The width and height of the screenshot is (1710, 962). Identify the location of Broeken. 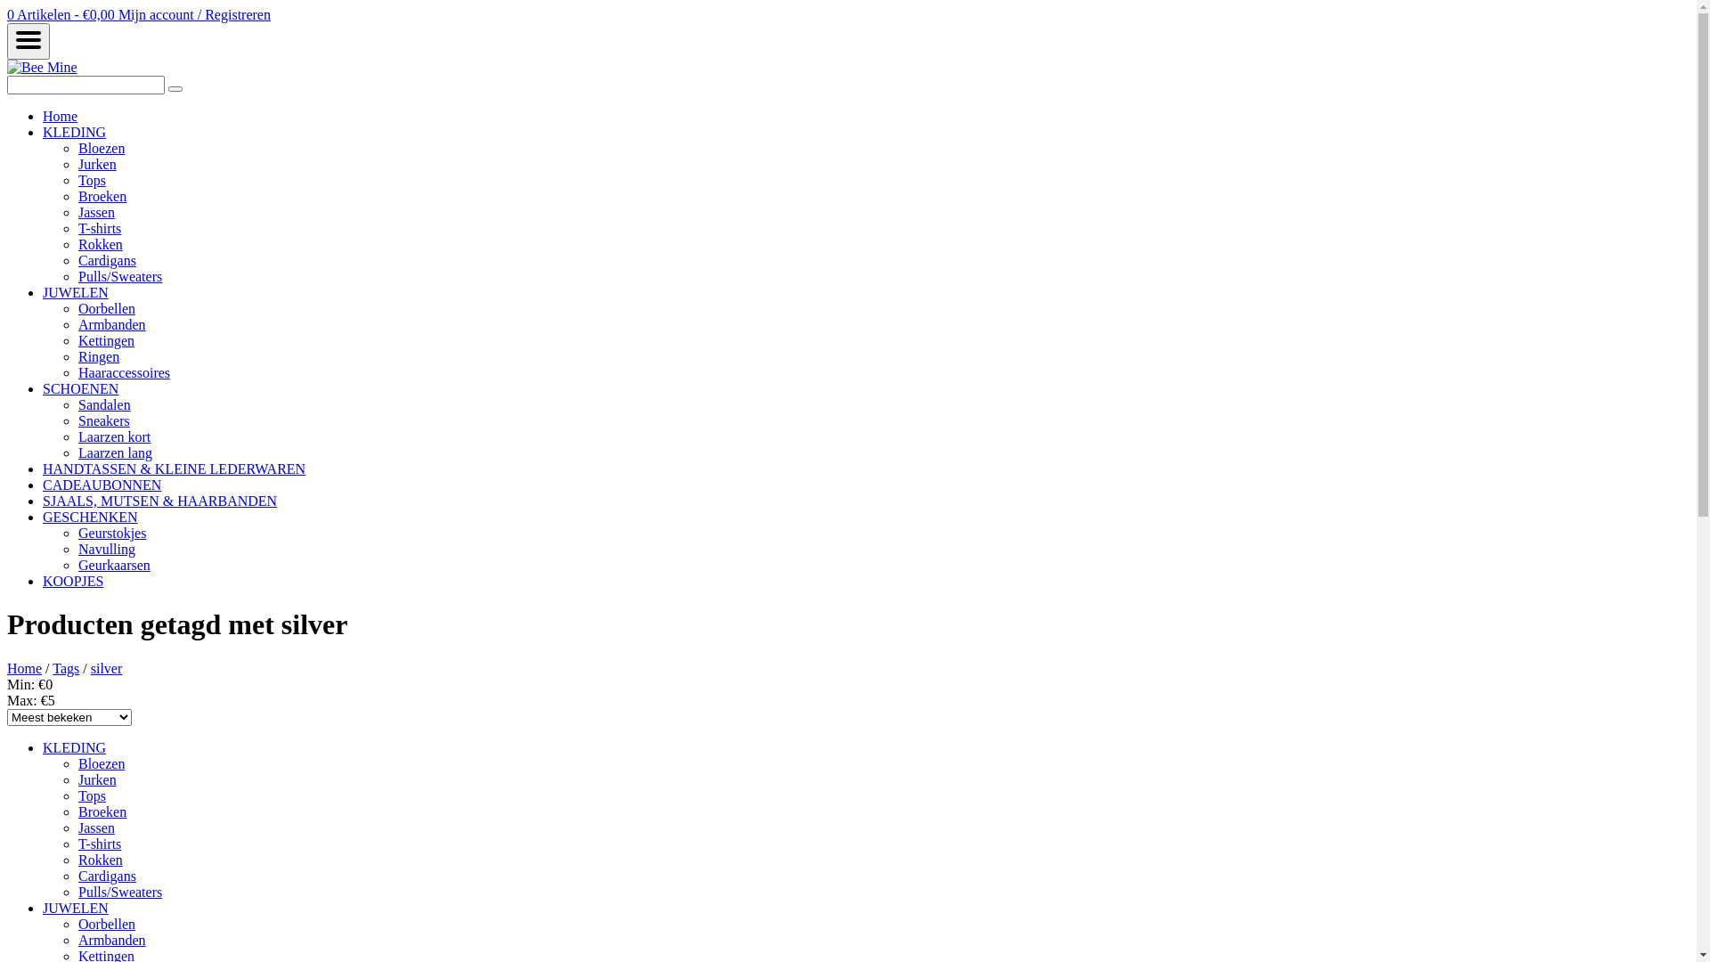
(102, 812).